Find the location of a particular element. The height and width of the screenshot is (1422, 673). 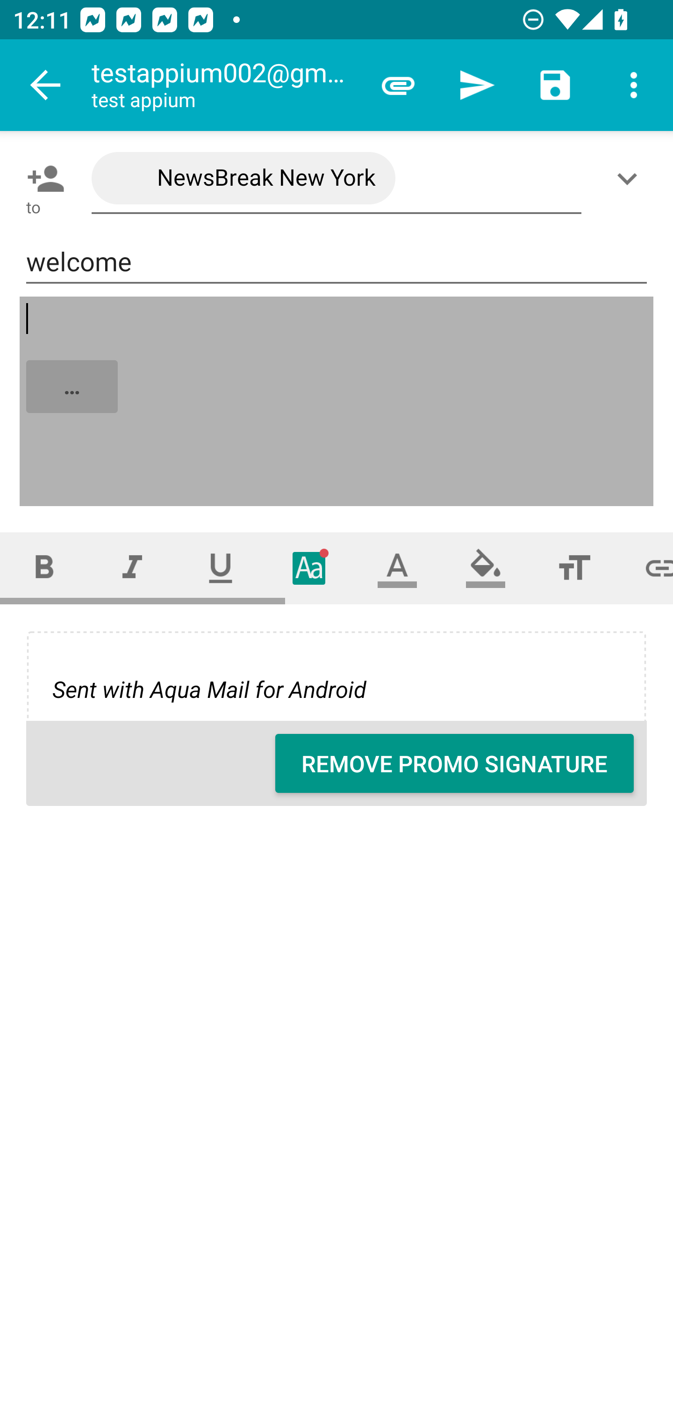

testappium002@gmail.com test appium is located at coordinates (225, 85).